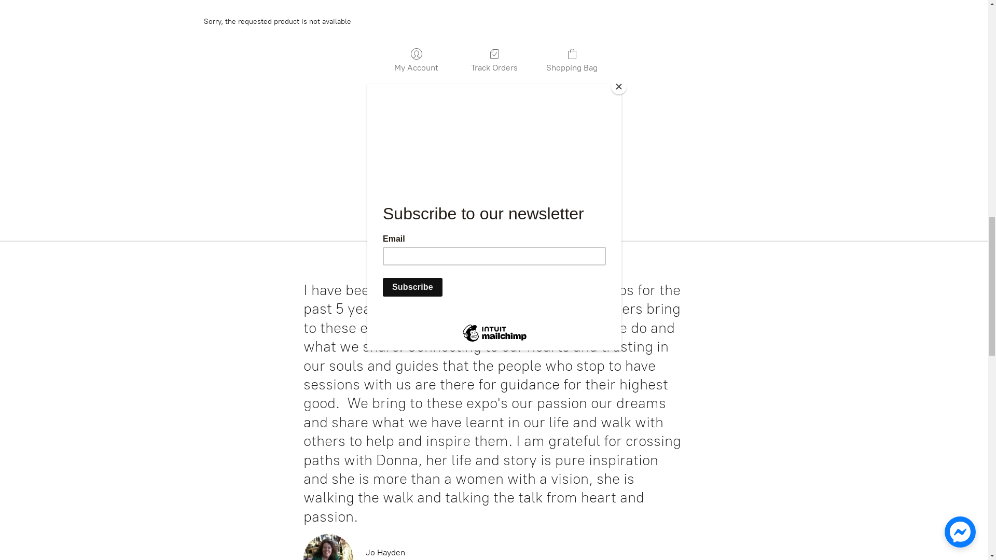 Image resolution: width=996 pixels, height=560 pixels. What do you see at coordinates (31, 18) in the screenshot?
I see `Store` at bounding box center [31, 18].